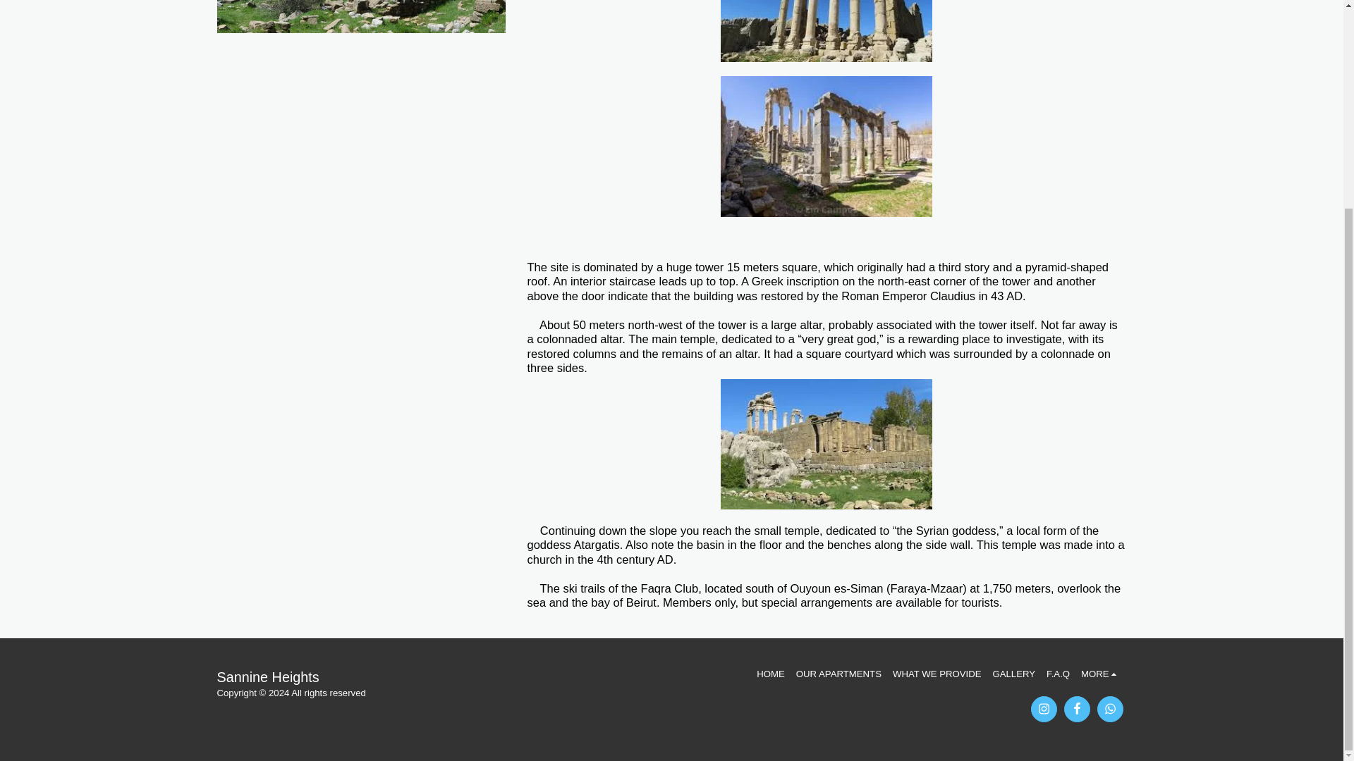 The height and width of the screenshot is (761, 1354). What do you see at coordinates (1100, 674) in the screenshot?
I see `MORE  ` at bounding box center [1100, 674].